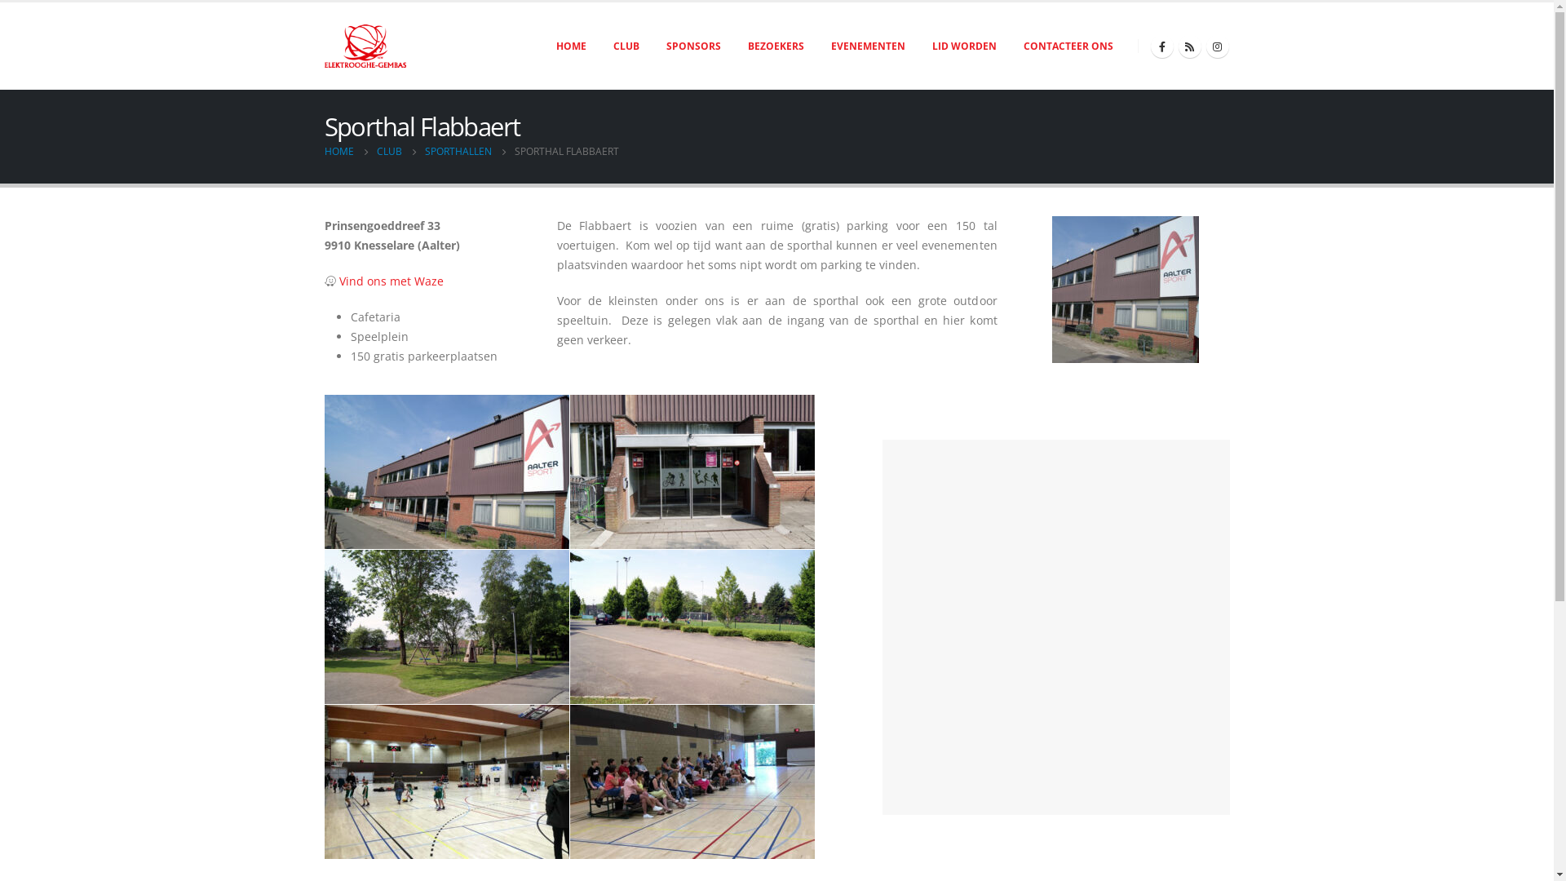 This screenshot has height=881, width=1566. Describe the element at coordinates (626, 46) in the screenshot. I see `CLUB` at that location.